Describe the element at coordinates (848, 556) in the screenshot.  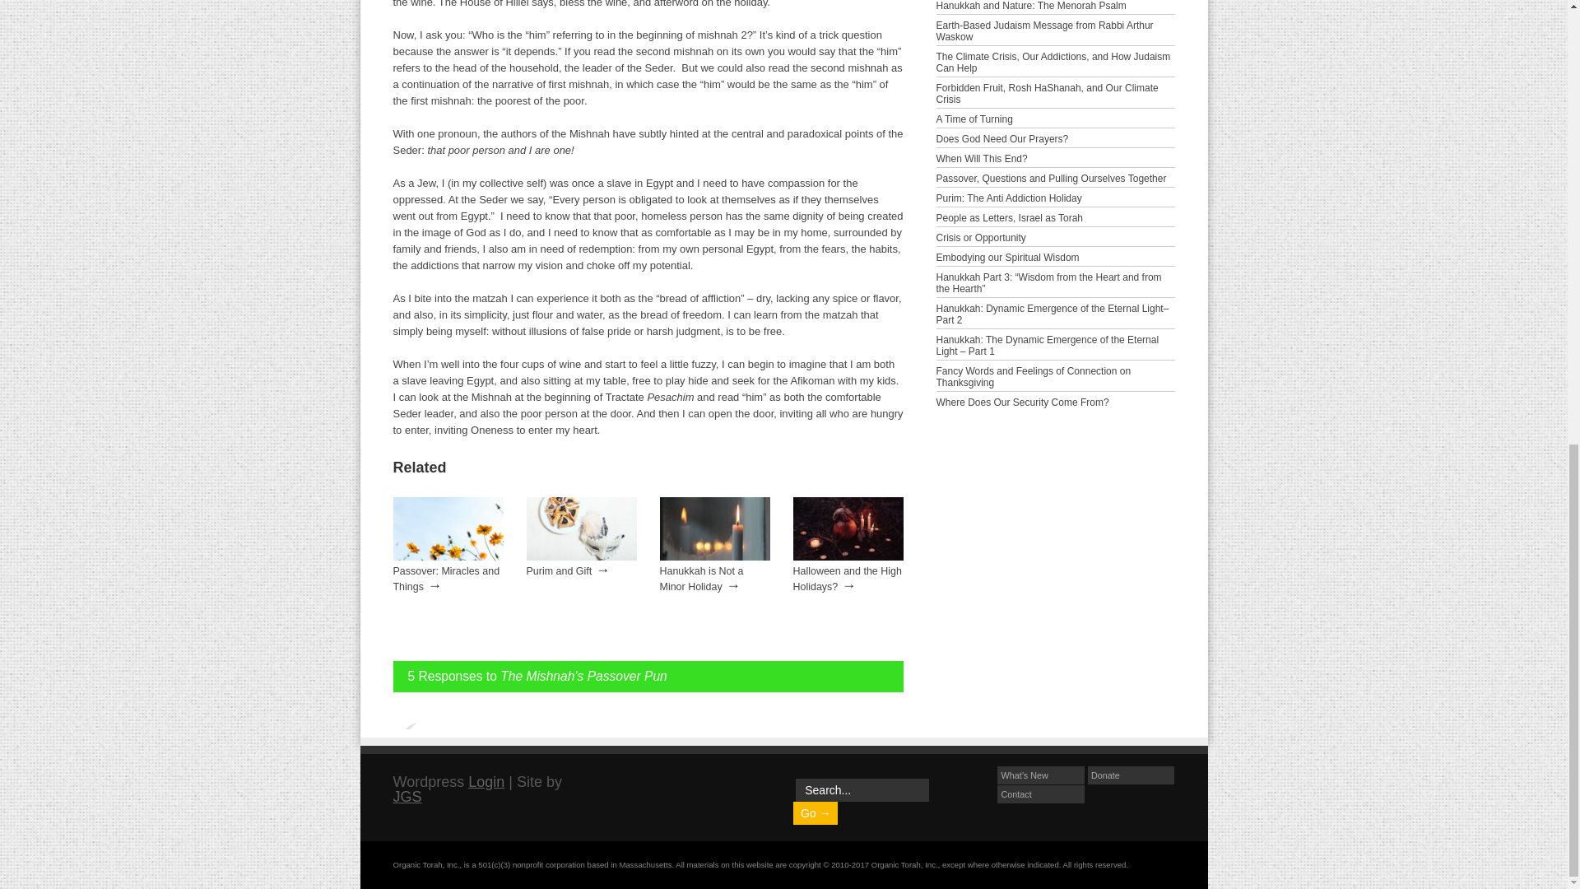
I see `Halloween and the High Holidays?` at that location.